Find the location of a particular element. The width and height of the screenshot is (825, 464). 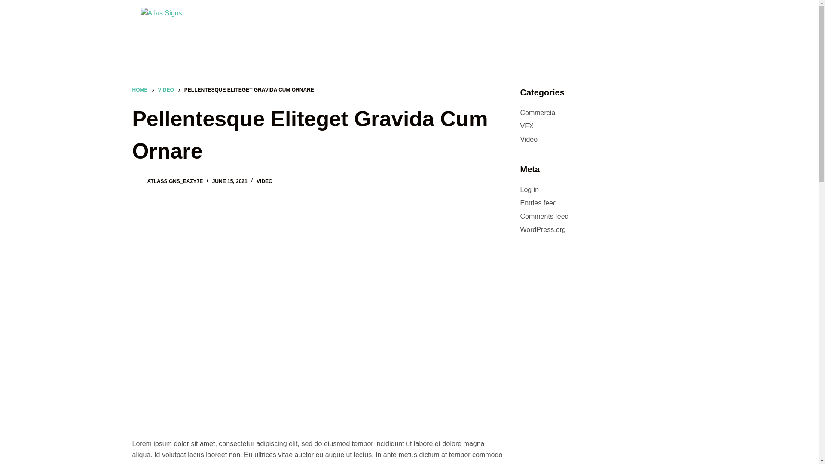

HOME is located at coordinates (140, 90).